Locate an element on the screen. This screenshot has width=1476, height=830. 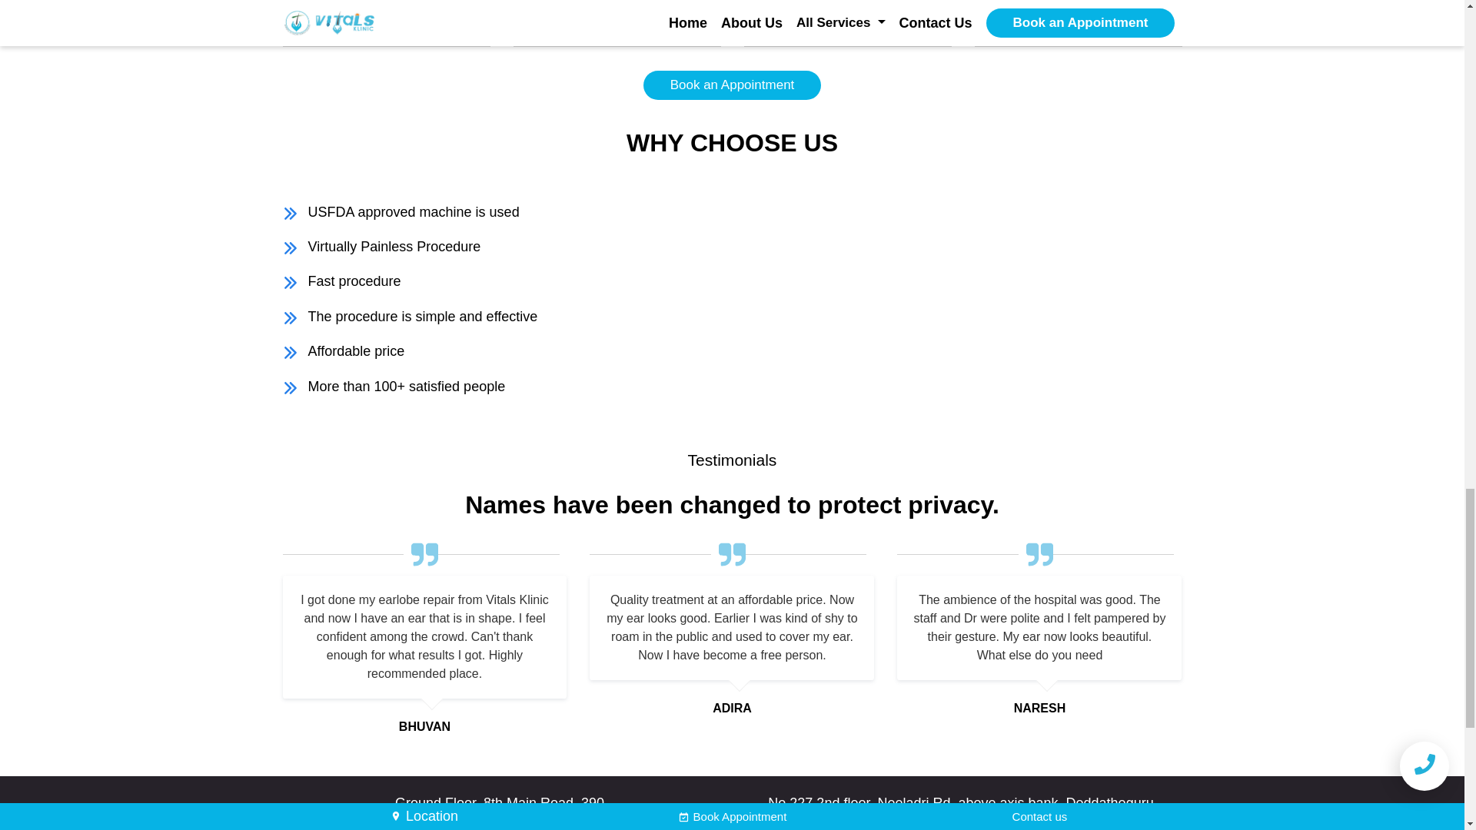
Tattoo Removal Treatment is located at coordinates (1078, 8).